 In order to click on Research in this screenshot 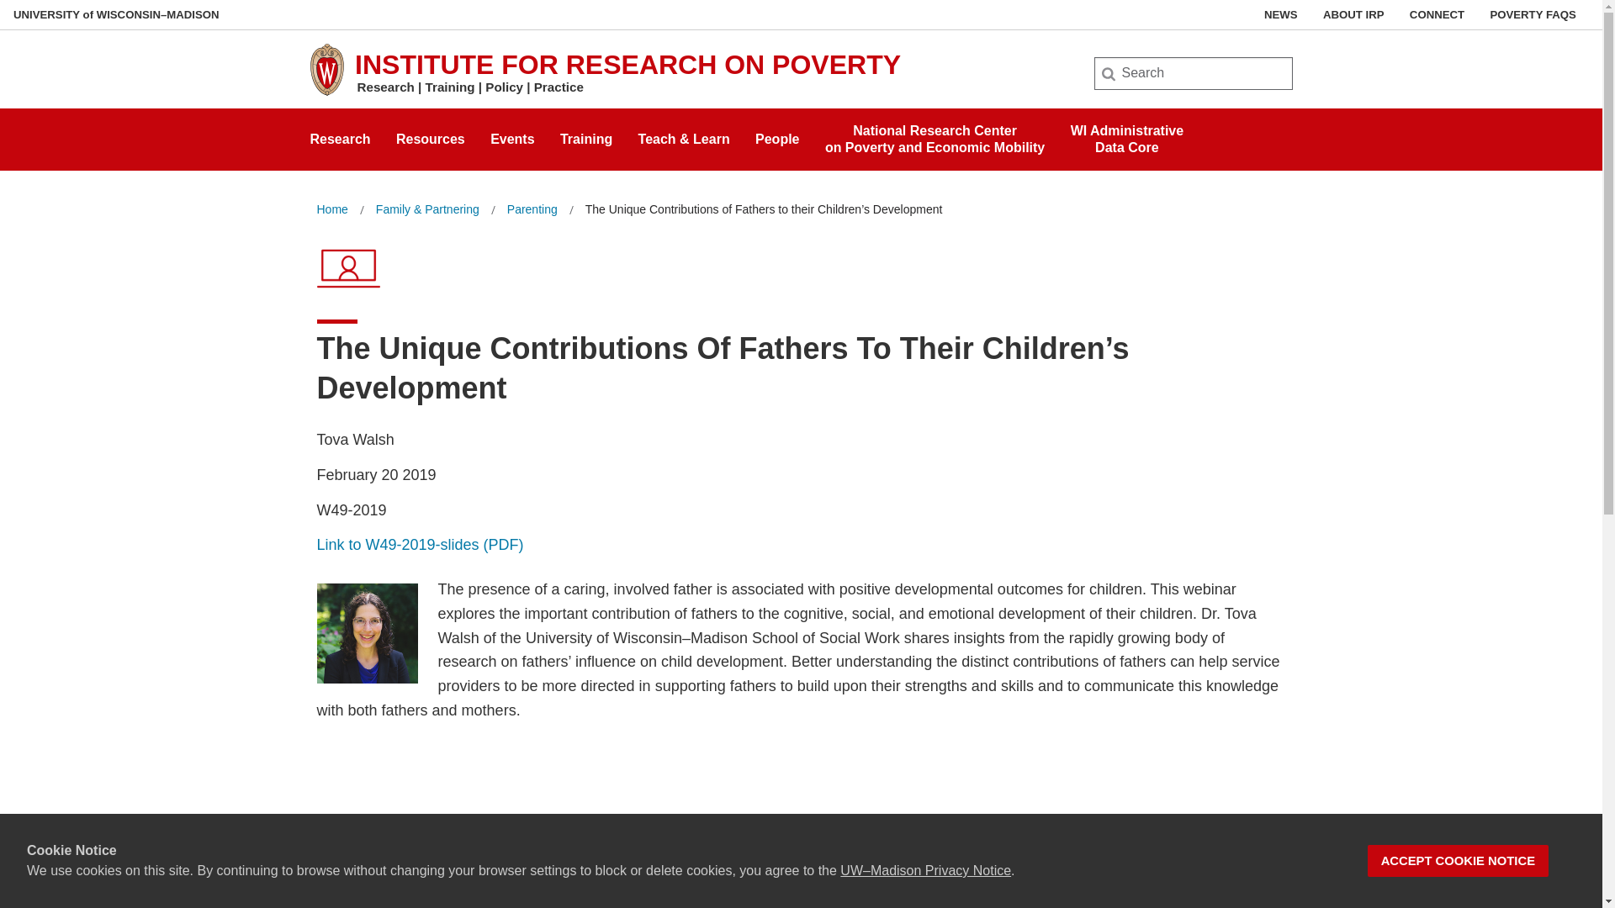, I will do `click(340, 135)`.